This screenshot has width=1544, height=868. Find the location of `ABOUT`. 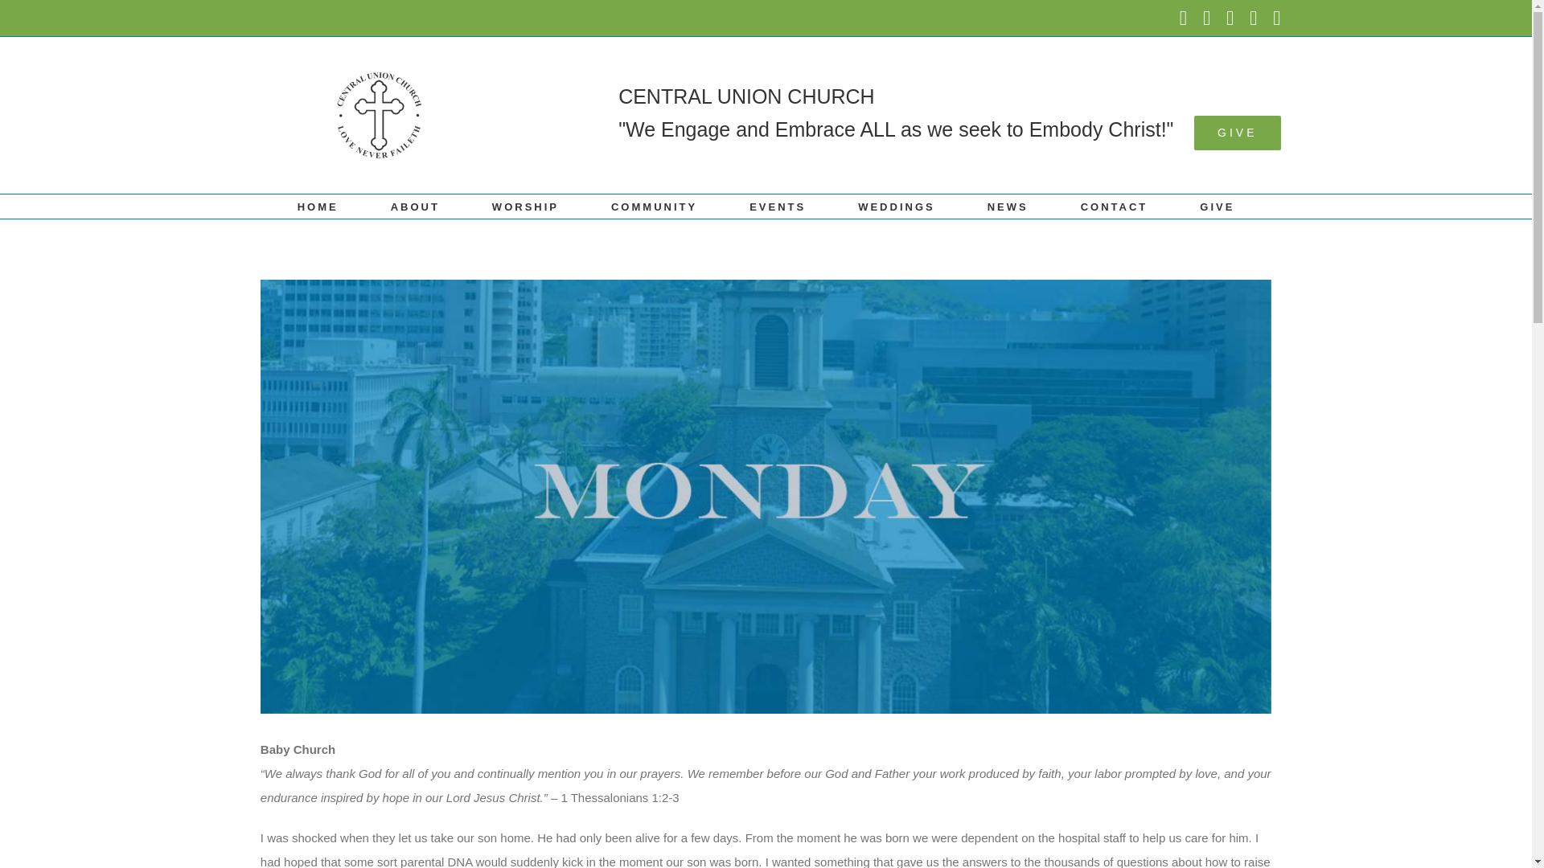

ABOUT is located at coordinates (415, 206).